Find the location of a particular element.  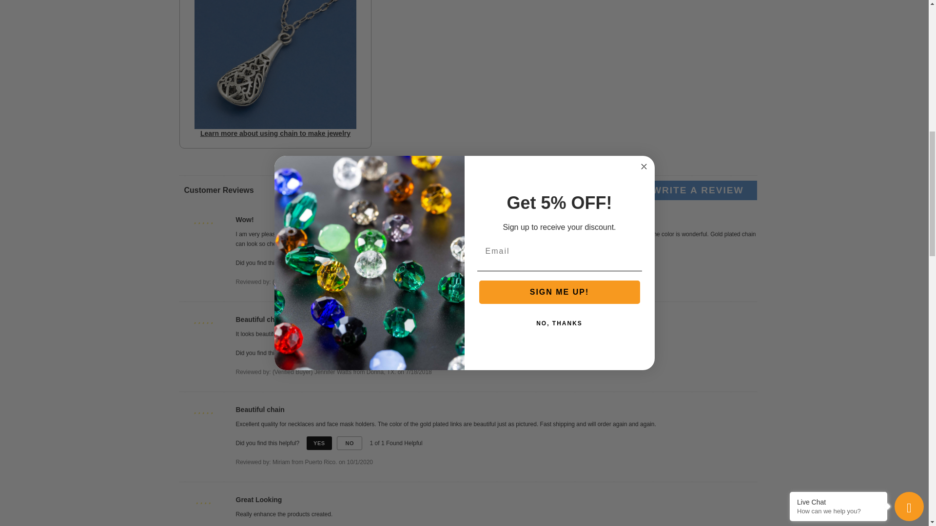

Yes is located at coordinates (319, 353).